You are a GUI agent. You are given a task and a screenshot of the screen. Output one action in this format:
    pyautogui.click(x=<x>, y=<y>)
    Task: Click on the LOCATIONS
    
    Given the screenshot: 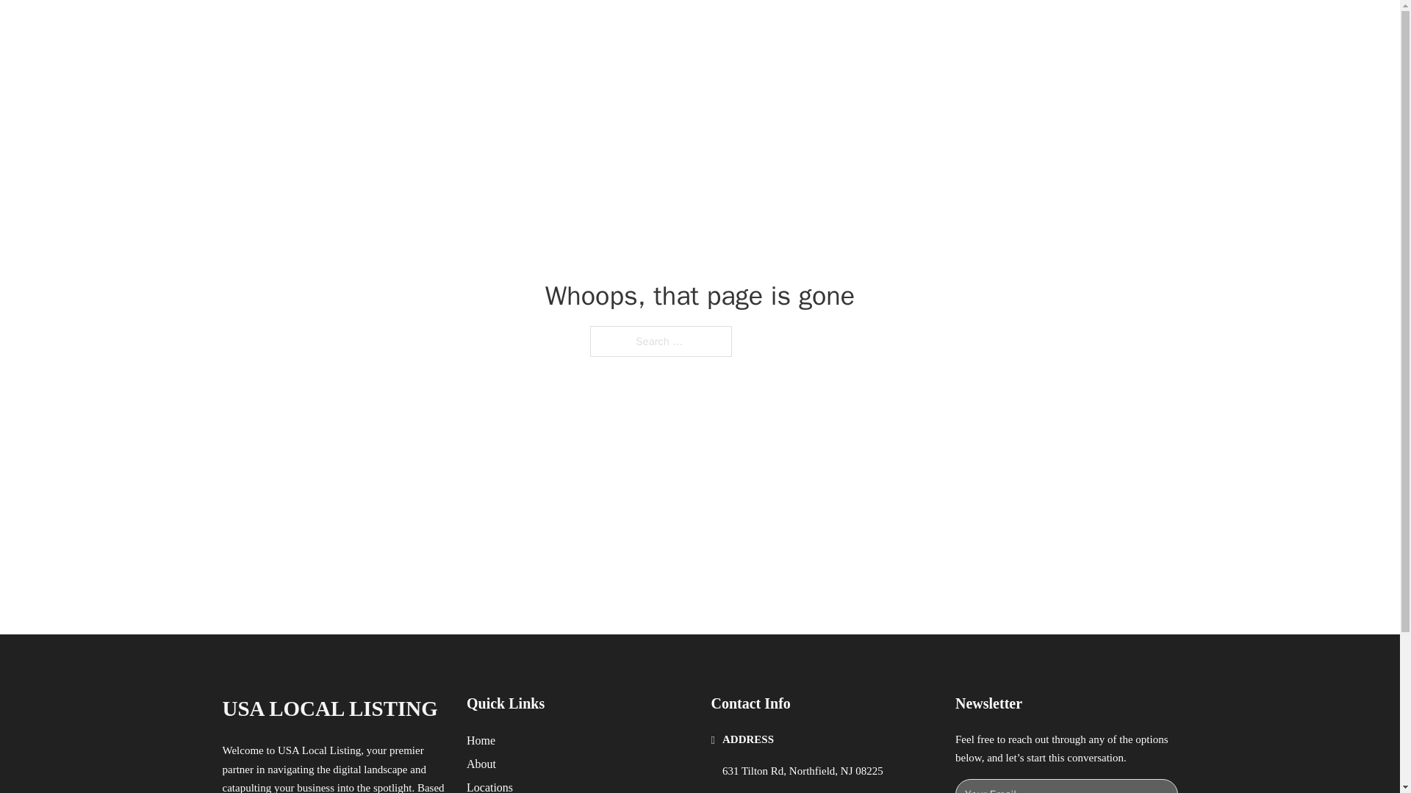 What is the action you would take?
    pyautogui.click(x=960, y=28)
    